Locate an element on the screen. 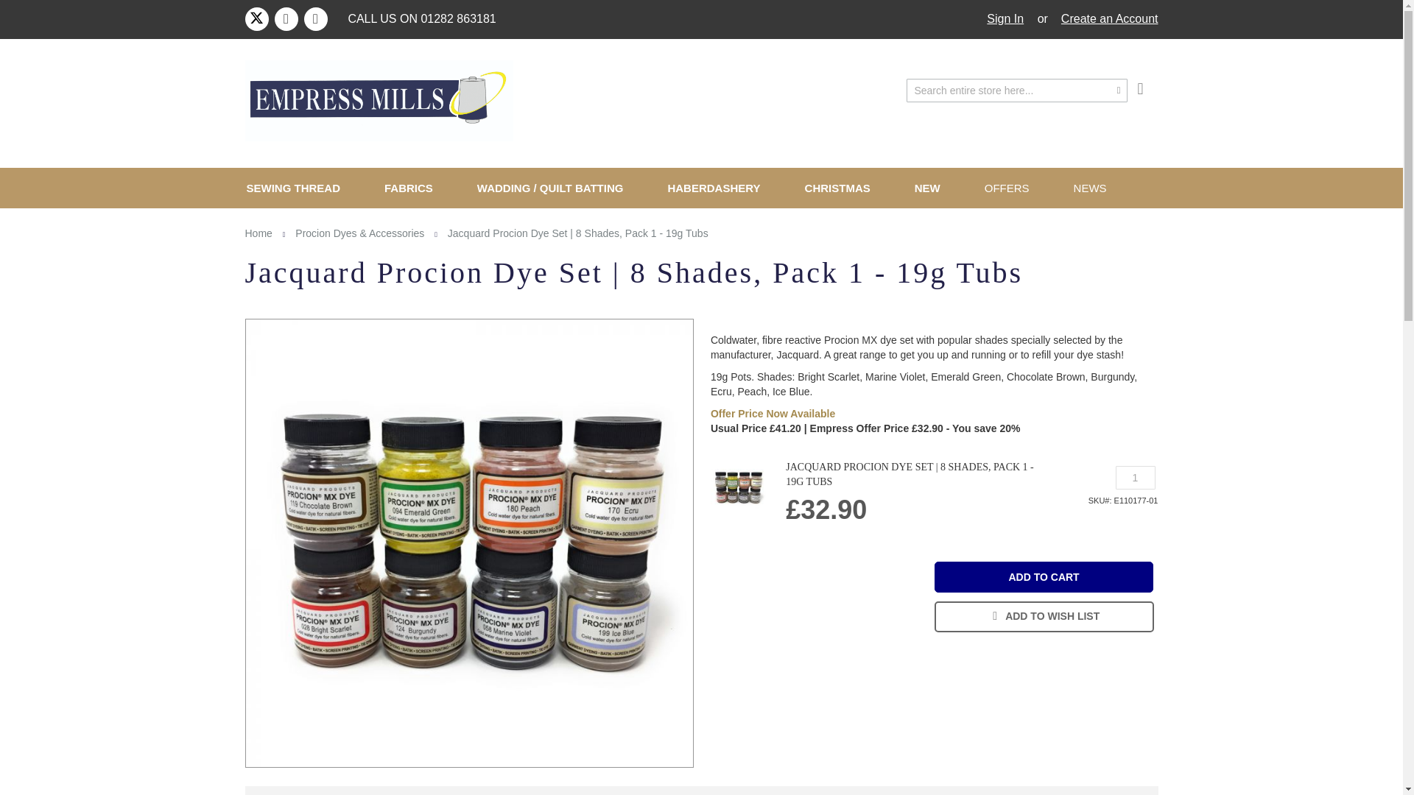  Add to Cart is located at coordinates (1044, 576).